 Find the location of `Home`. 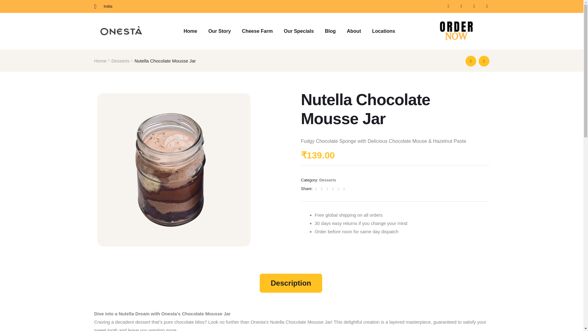

Home is located at coordinates (190, 31).